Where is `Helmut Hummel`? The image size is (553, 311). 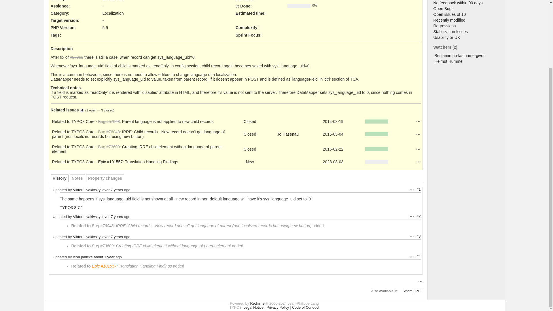 Helmut Hummel is located at coordinates (449, 61).